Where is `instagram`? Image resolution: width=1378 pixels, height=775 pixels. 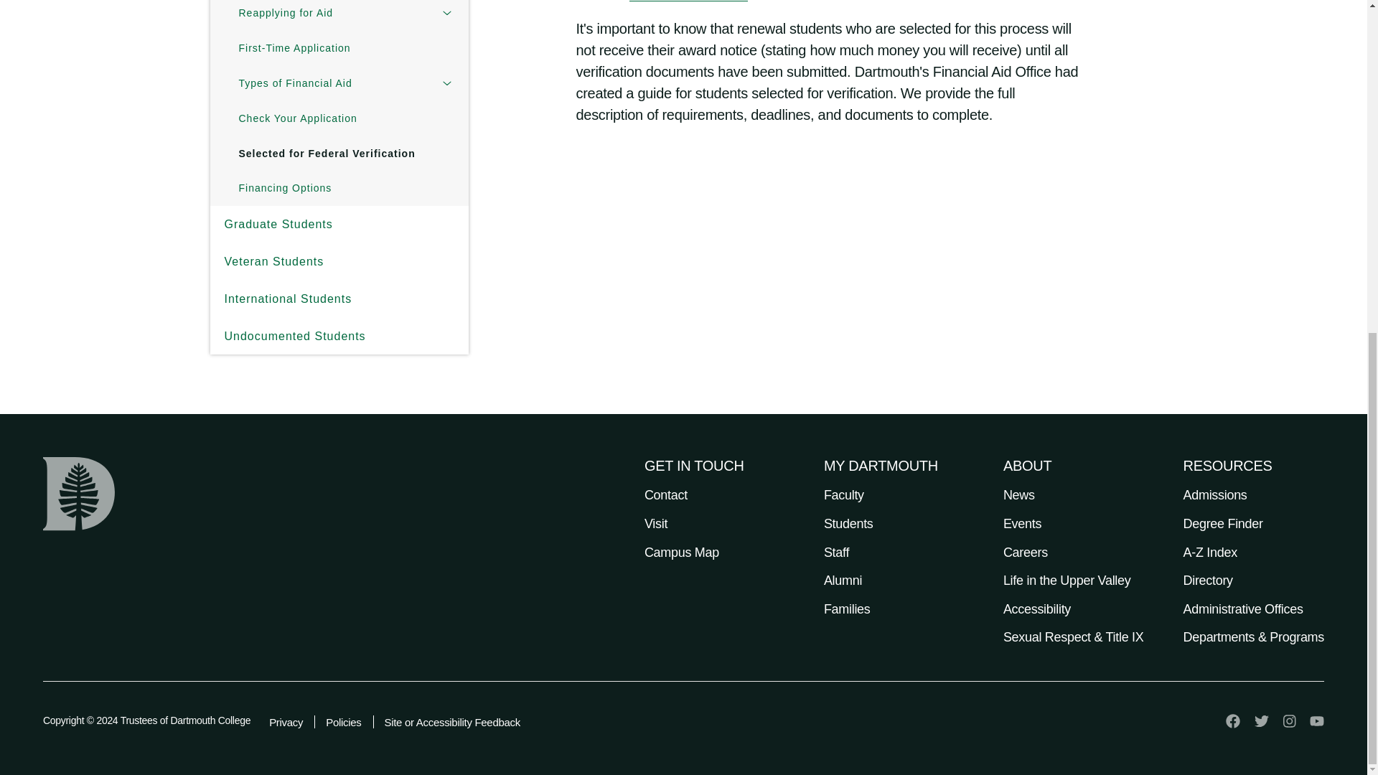
instagram is located at coordinates (1289, 720).